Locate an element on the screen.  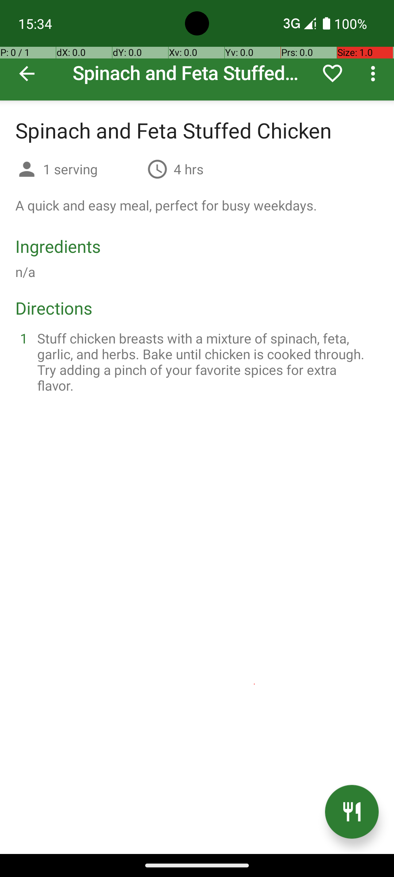
Spinach and Feta Stuffed Chicken is located at coordinates (197, 50).